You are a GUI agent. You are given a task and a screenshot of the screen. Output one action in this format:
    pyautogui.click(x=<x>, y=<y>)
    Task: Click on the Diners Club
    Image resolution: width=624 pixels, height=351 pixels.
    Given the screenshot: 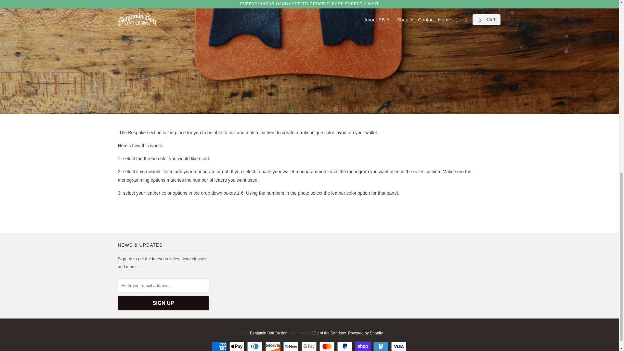 What is the action you would take?
    pyautogui.click(x=255, y=346)
    